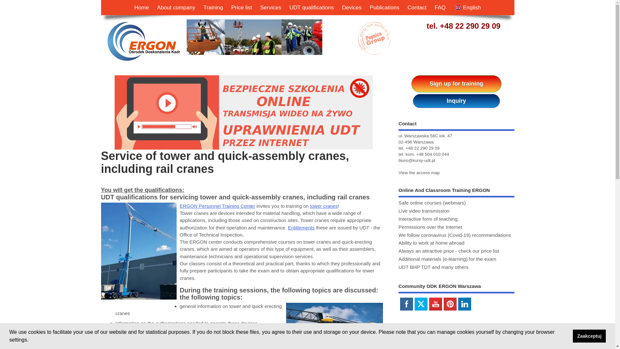 The height and width of the screenshot is (349, 620). What do you see at coordinates (176, 8) in the screenshot?
I see `About company` at bounding box center [176, 8].